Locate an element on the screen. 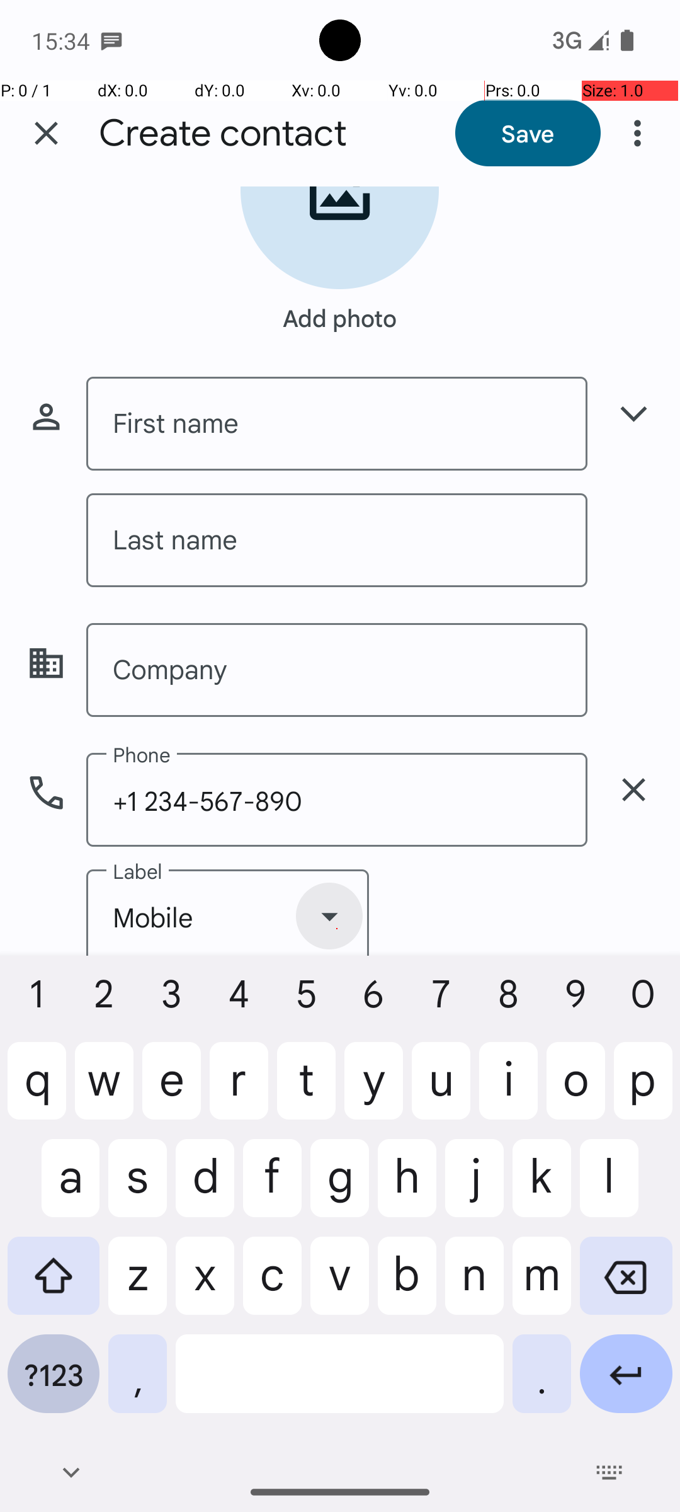 The image size is (680, 1512). Delete Mobile Phone is located at coordinates (633, 789).